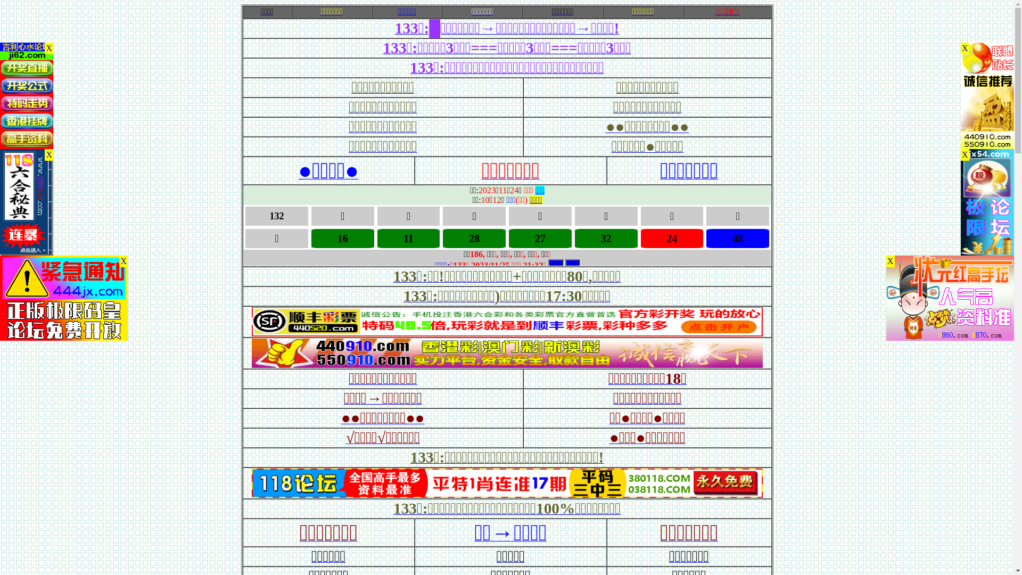 The height and width of the screenshot is (575, 1022). I want to click on X, so click(965, 48).